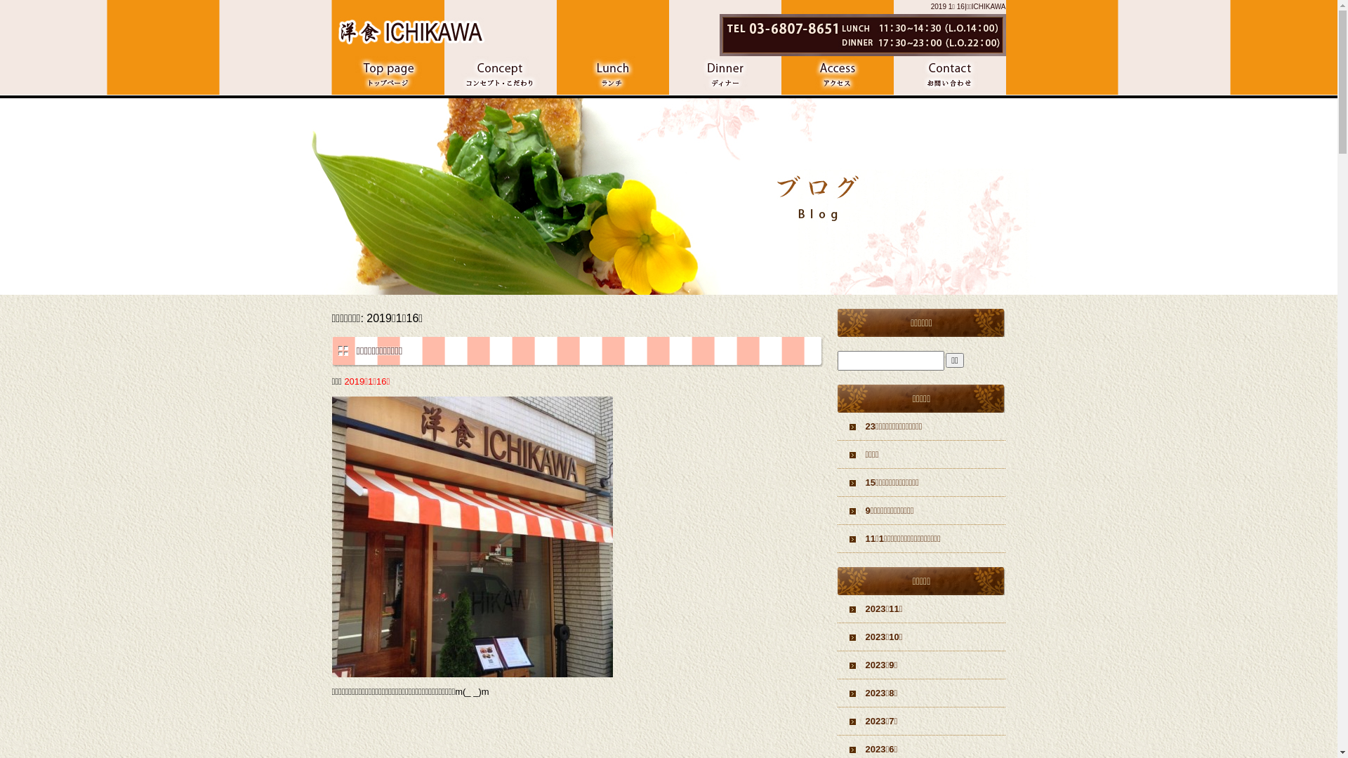 The image size is (1348, 758). Describe the element at coordinates (472, 670) in the screenshot. I see `IMG_1822` at that location.